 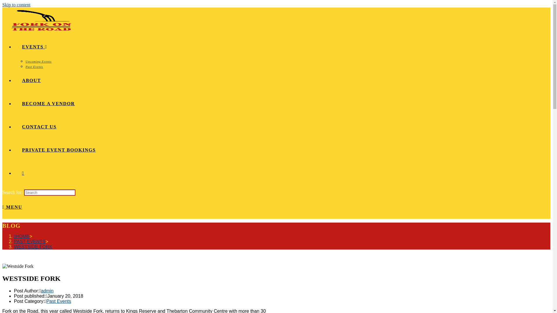 I want to click on ABOUT, so click(x=31, y=81).